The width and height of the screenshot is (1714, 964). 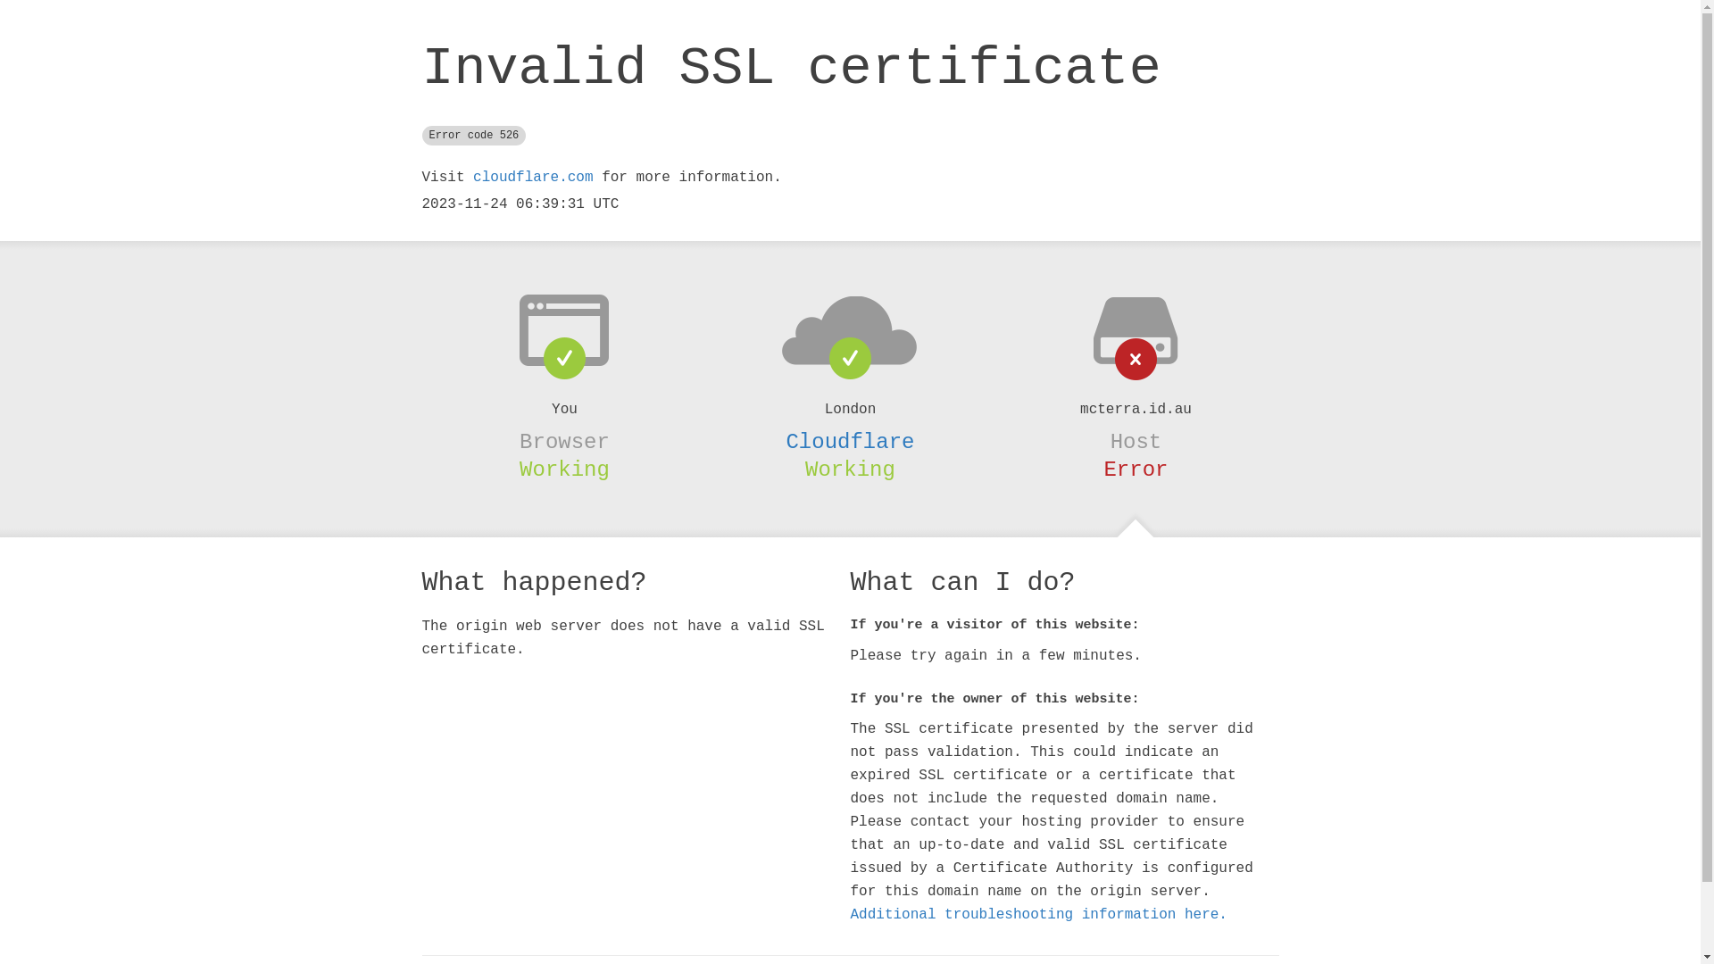 What do you see at coordinates (533, 178) in the screenshot?
I see `cloudflare.com` at bounding box center [533, 178].